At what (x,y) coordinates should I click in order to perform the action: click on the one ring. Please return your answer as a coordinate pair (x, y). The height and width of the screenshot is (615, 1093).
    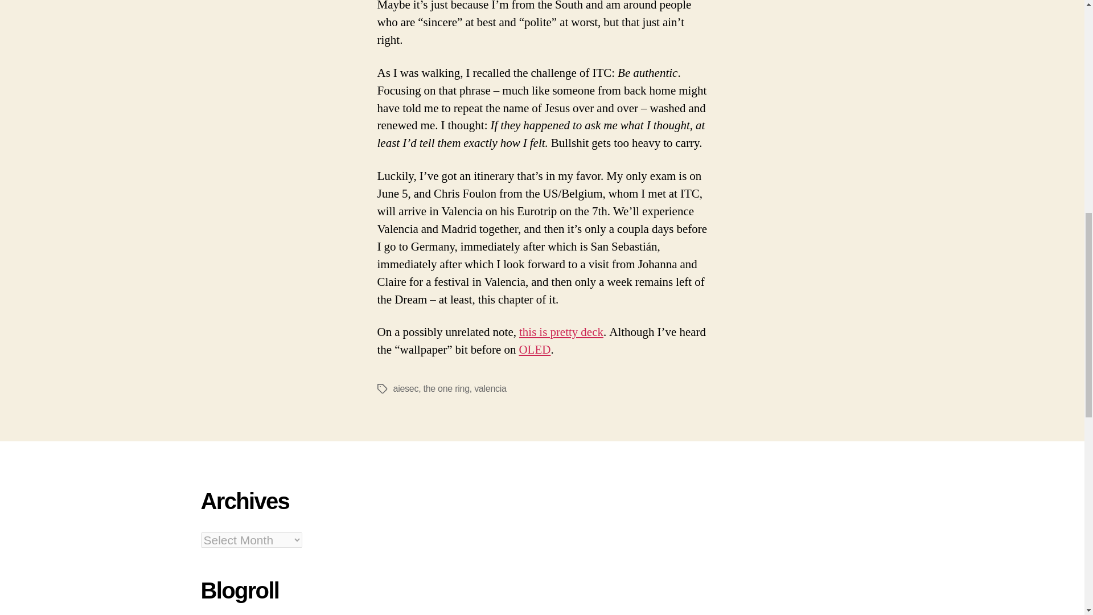
    Looking at the image, I should click on (446, 388).